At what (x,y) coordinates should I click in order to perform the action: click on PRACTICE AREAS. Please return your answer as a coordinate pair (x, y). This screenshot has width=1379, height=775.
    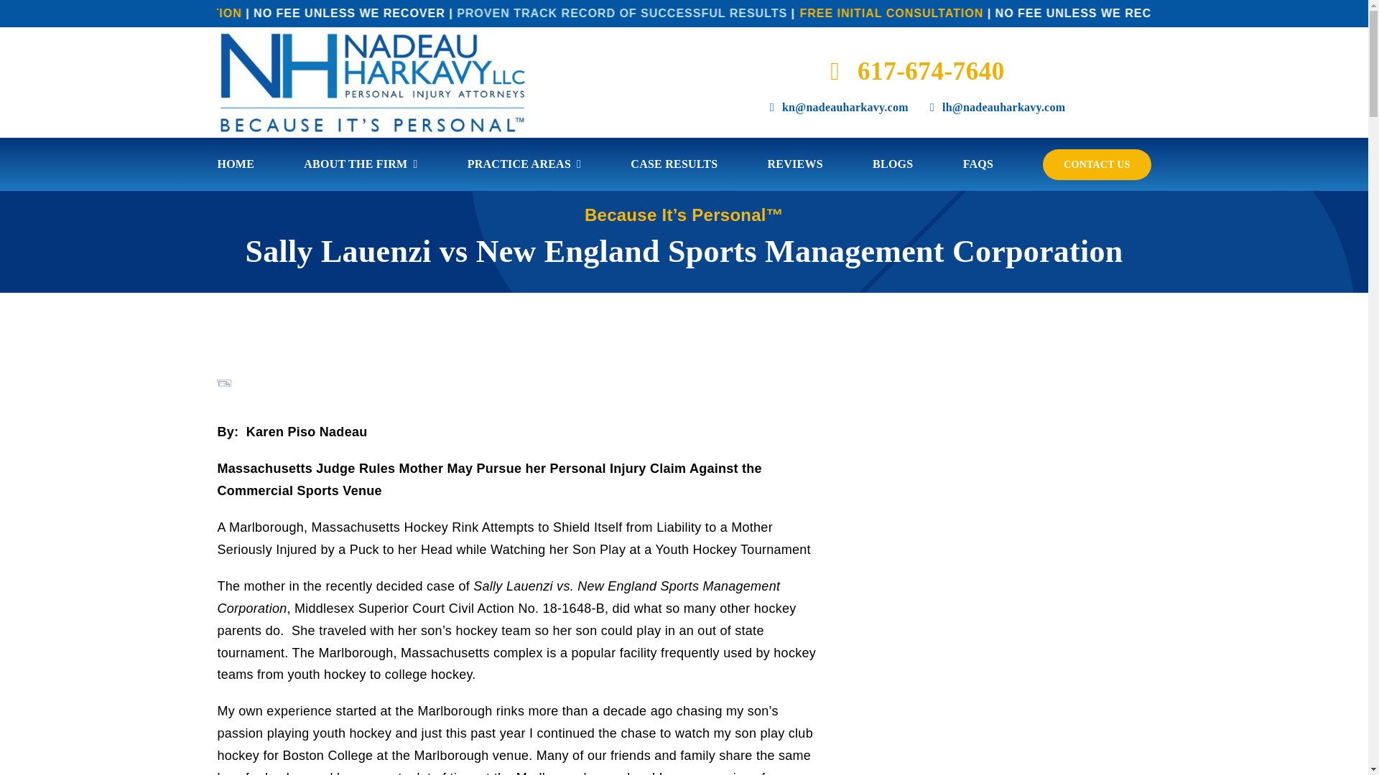
    Looking at the image, I should click on (524, 164).